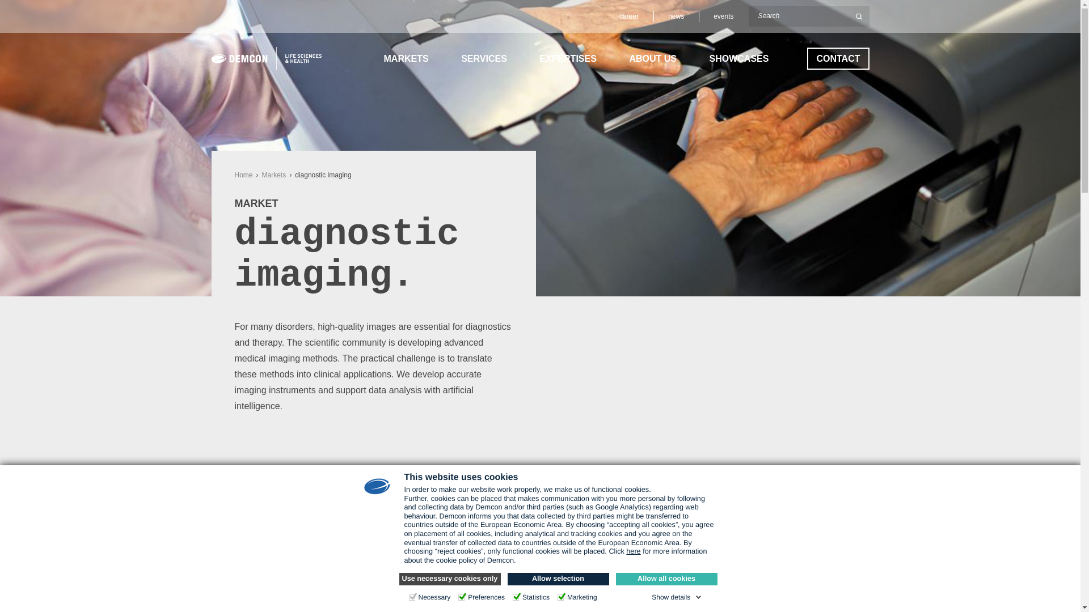 This screenshot has height=612, width=1089. What do you see at coordinates (450, 579) in the screenshot?
I see `Use necessary cookies only` at bounding box center [450, 579].